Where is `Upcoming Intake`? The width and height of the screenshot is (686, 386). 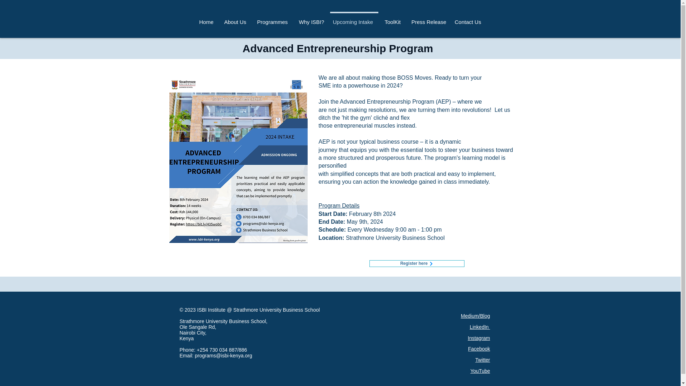 Upcoming Intake is located at coordinates (354, 19).